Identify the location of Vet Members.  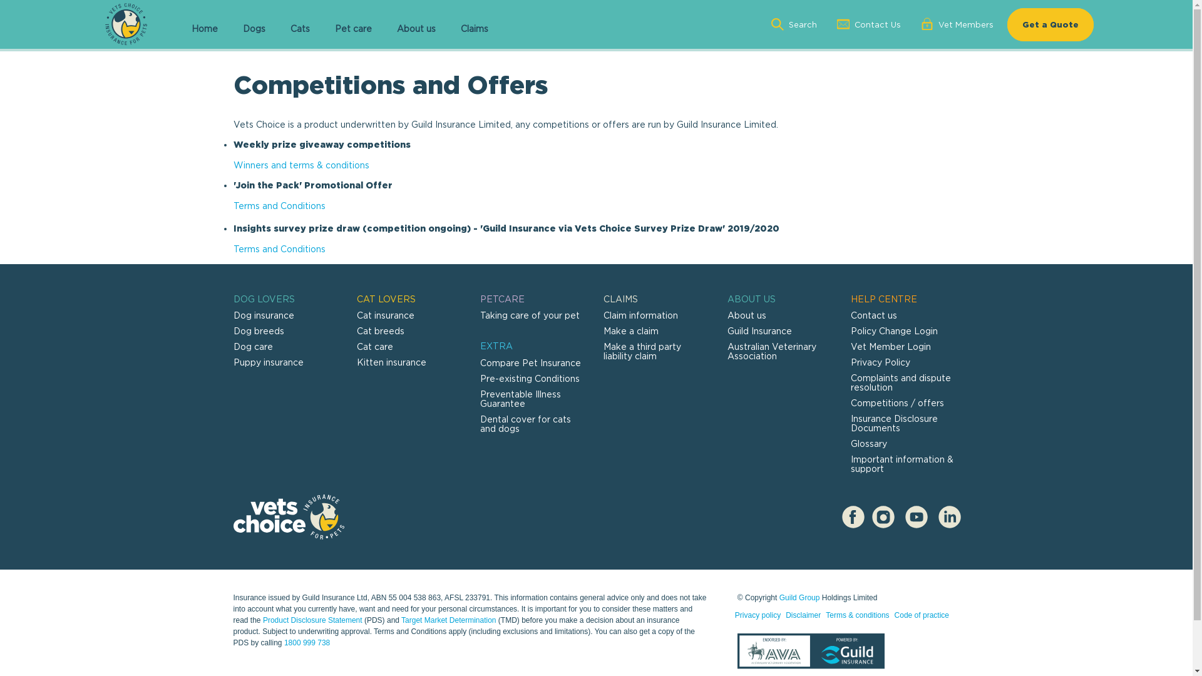
(958, 24).